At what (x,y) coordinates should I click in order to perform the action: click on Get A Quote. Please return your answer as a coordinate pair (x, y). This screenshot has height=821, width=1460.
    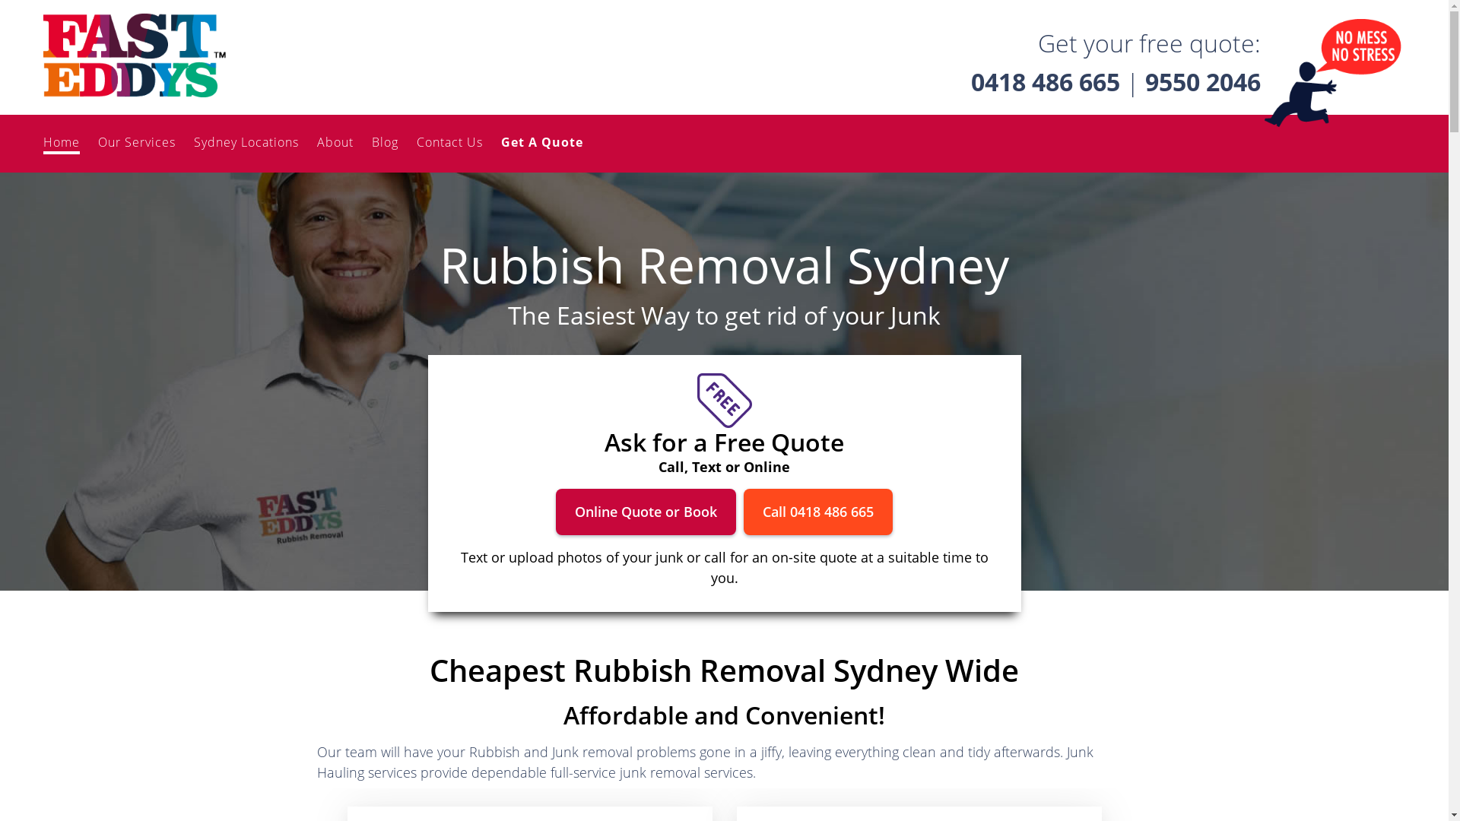
    Looking at the image, I should click on (542, 142).